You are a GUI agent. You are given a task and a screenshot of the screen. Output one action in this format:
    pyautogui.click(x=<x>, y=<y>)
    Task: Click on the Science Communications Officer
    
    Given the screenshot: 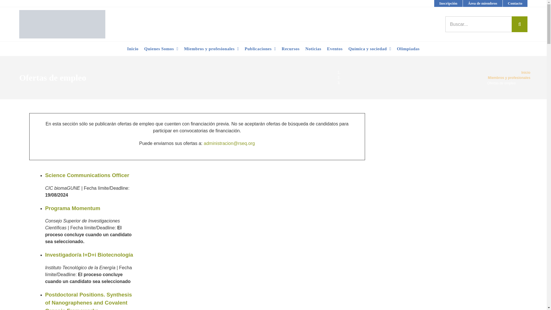 What is the action you would take?
    pyautogui.click(x=87, y=175)
    